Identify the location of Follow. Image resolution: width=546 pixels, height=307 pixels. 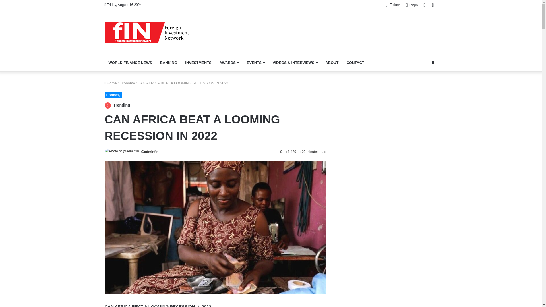
(392, 5).